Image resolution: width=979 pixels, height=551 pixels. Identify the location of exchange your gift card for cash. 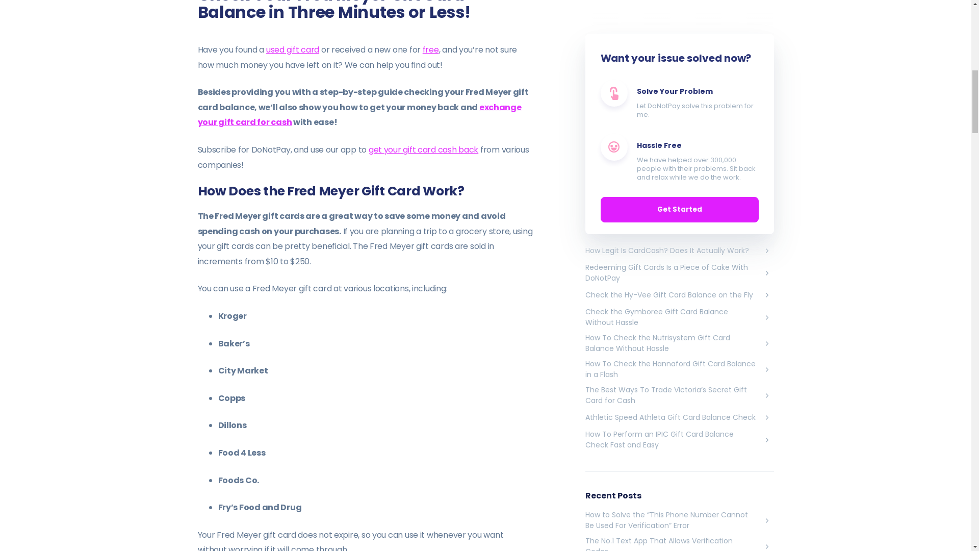
(359, 114).